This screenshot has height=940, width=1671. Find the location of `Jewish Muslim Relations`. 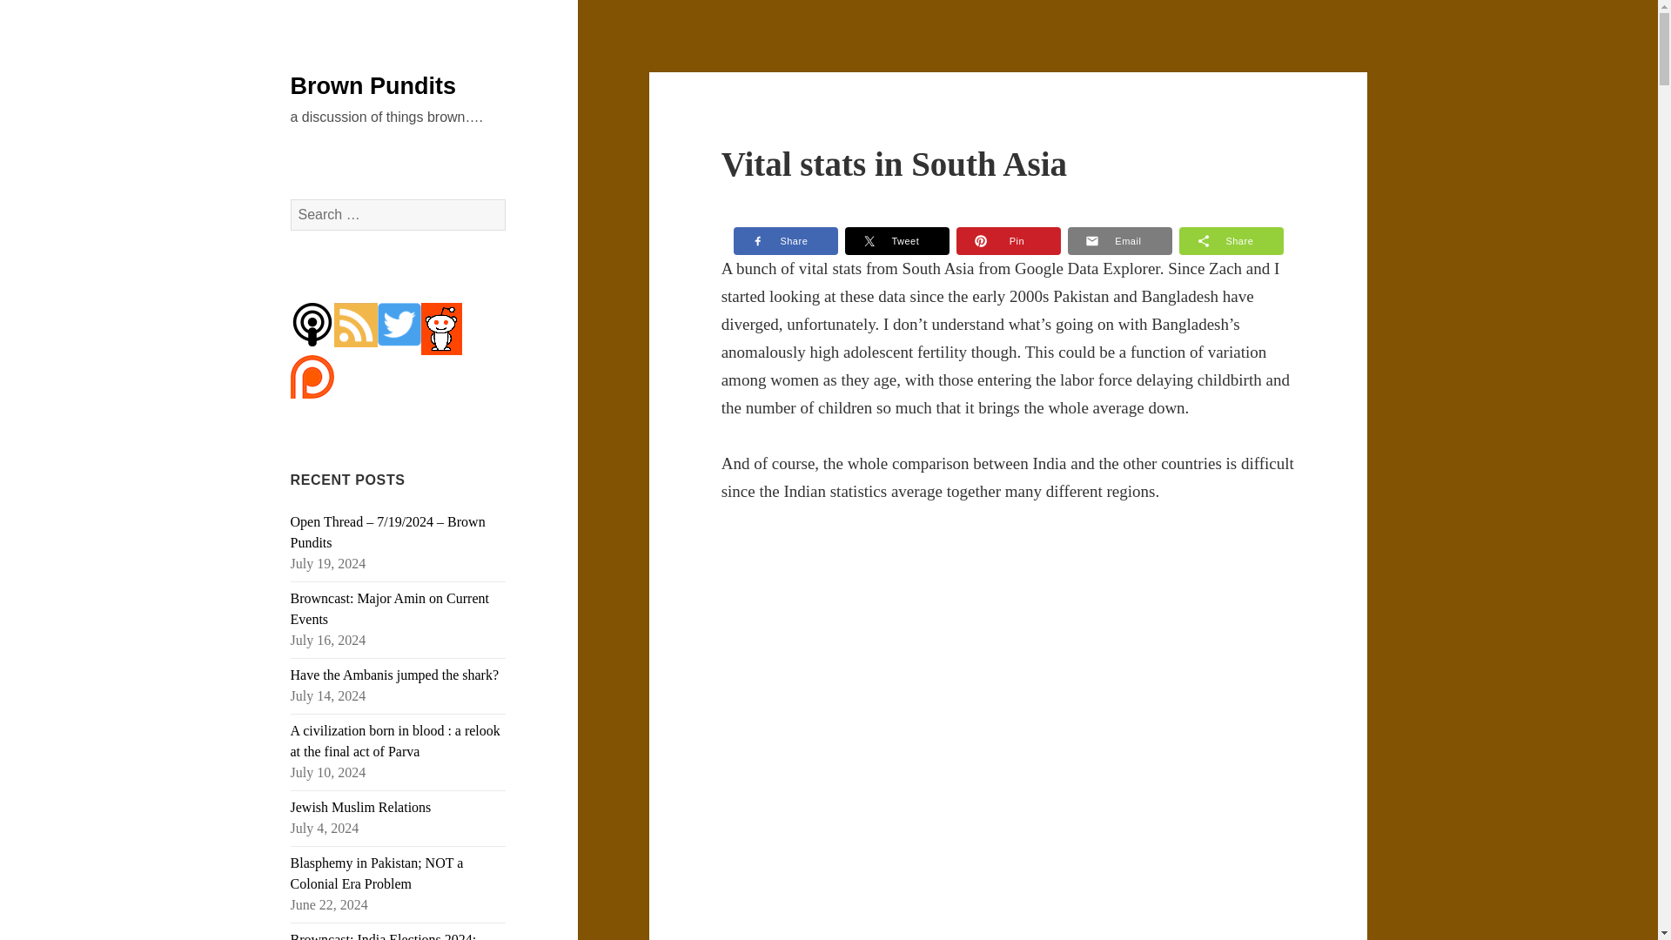

Jewish Muslim Relations is located at coordinates (360, 808).